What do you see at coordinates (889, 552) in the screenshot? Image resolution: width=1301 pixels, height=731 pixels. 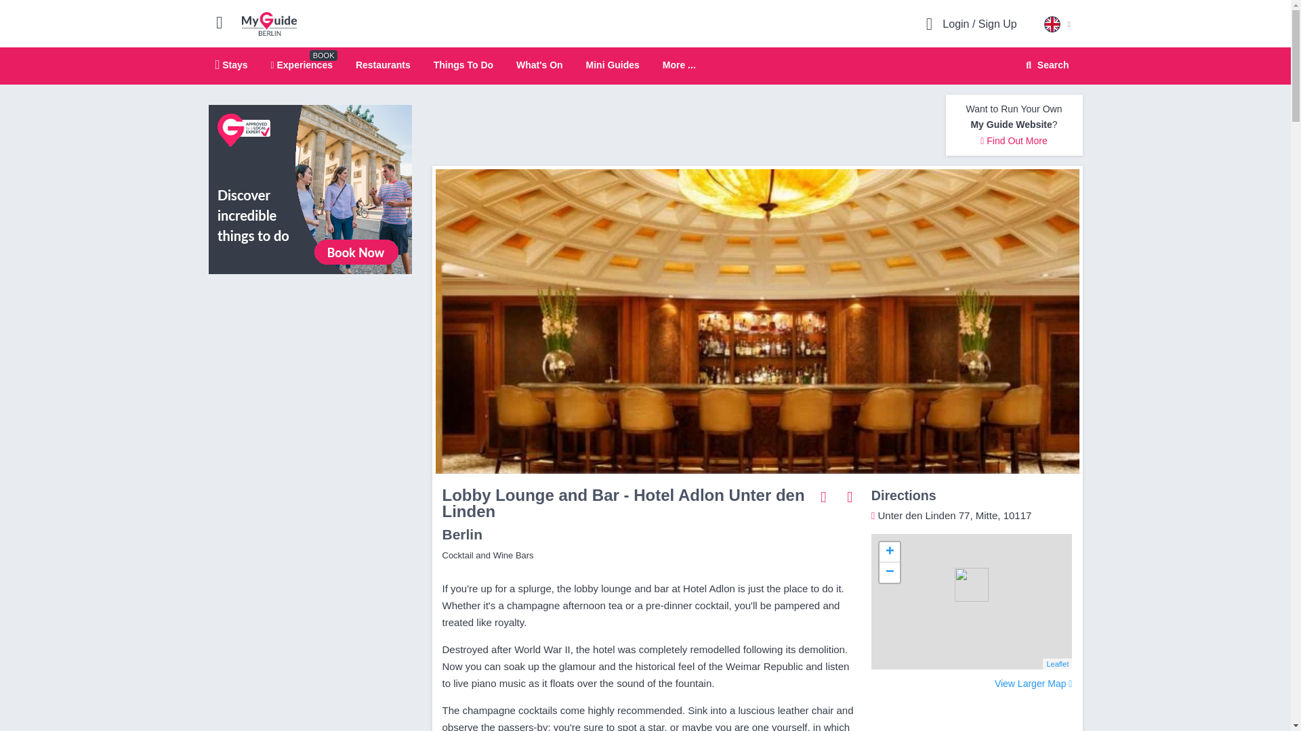 I see `Zoom in` at bounding box center [889, 552].